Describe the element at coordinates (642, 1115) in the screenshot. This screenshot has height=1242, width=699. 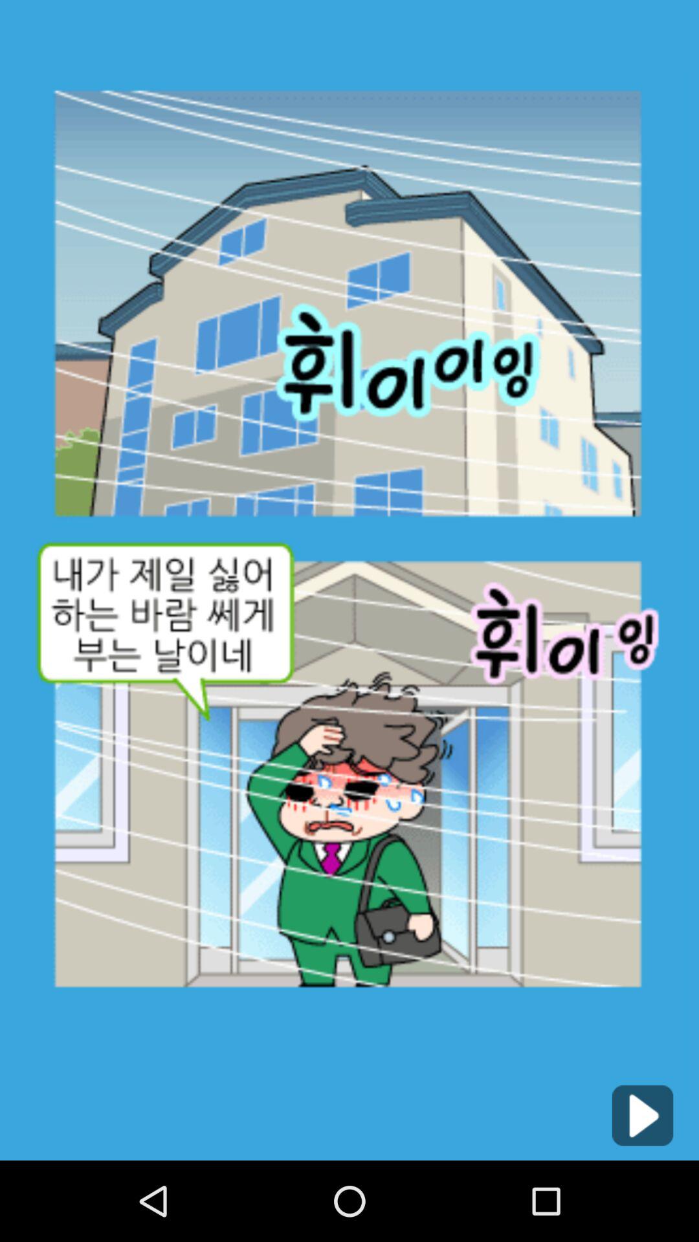
I see `click icon at the bottom right corner` at that location.